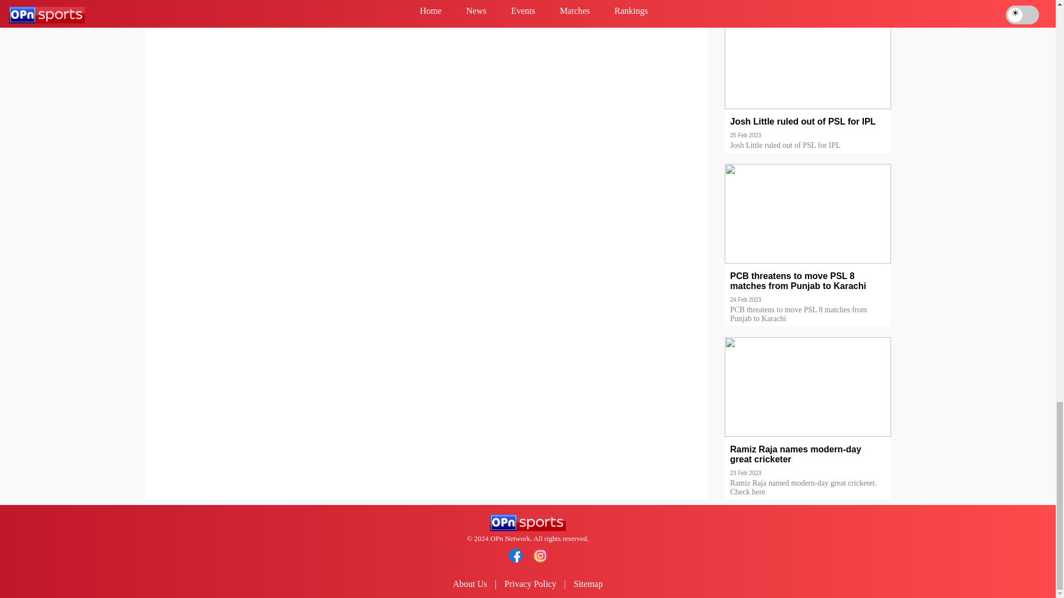 The height and width of the screenshot is (598, 1064). I want to click on Ramiz Raja names modern-day great cricketer, so click(808, 462).